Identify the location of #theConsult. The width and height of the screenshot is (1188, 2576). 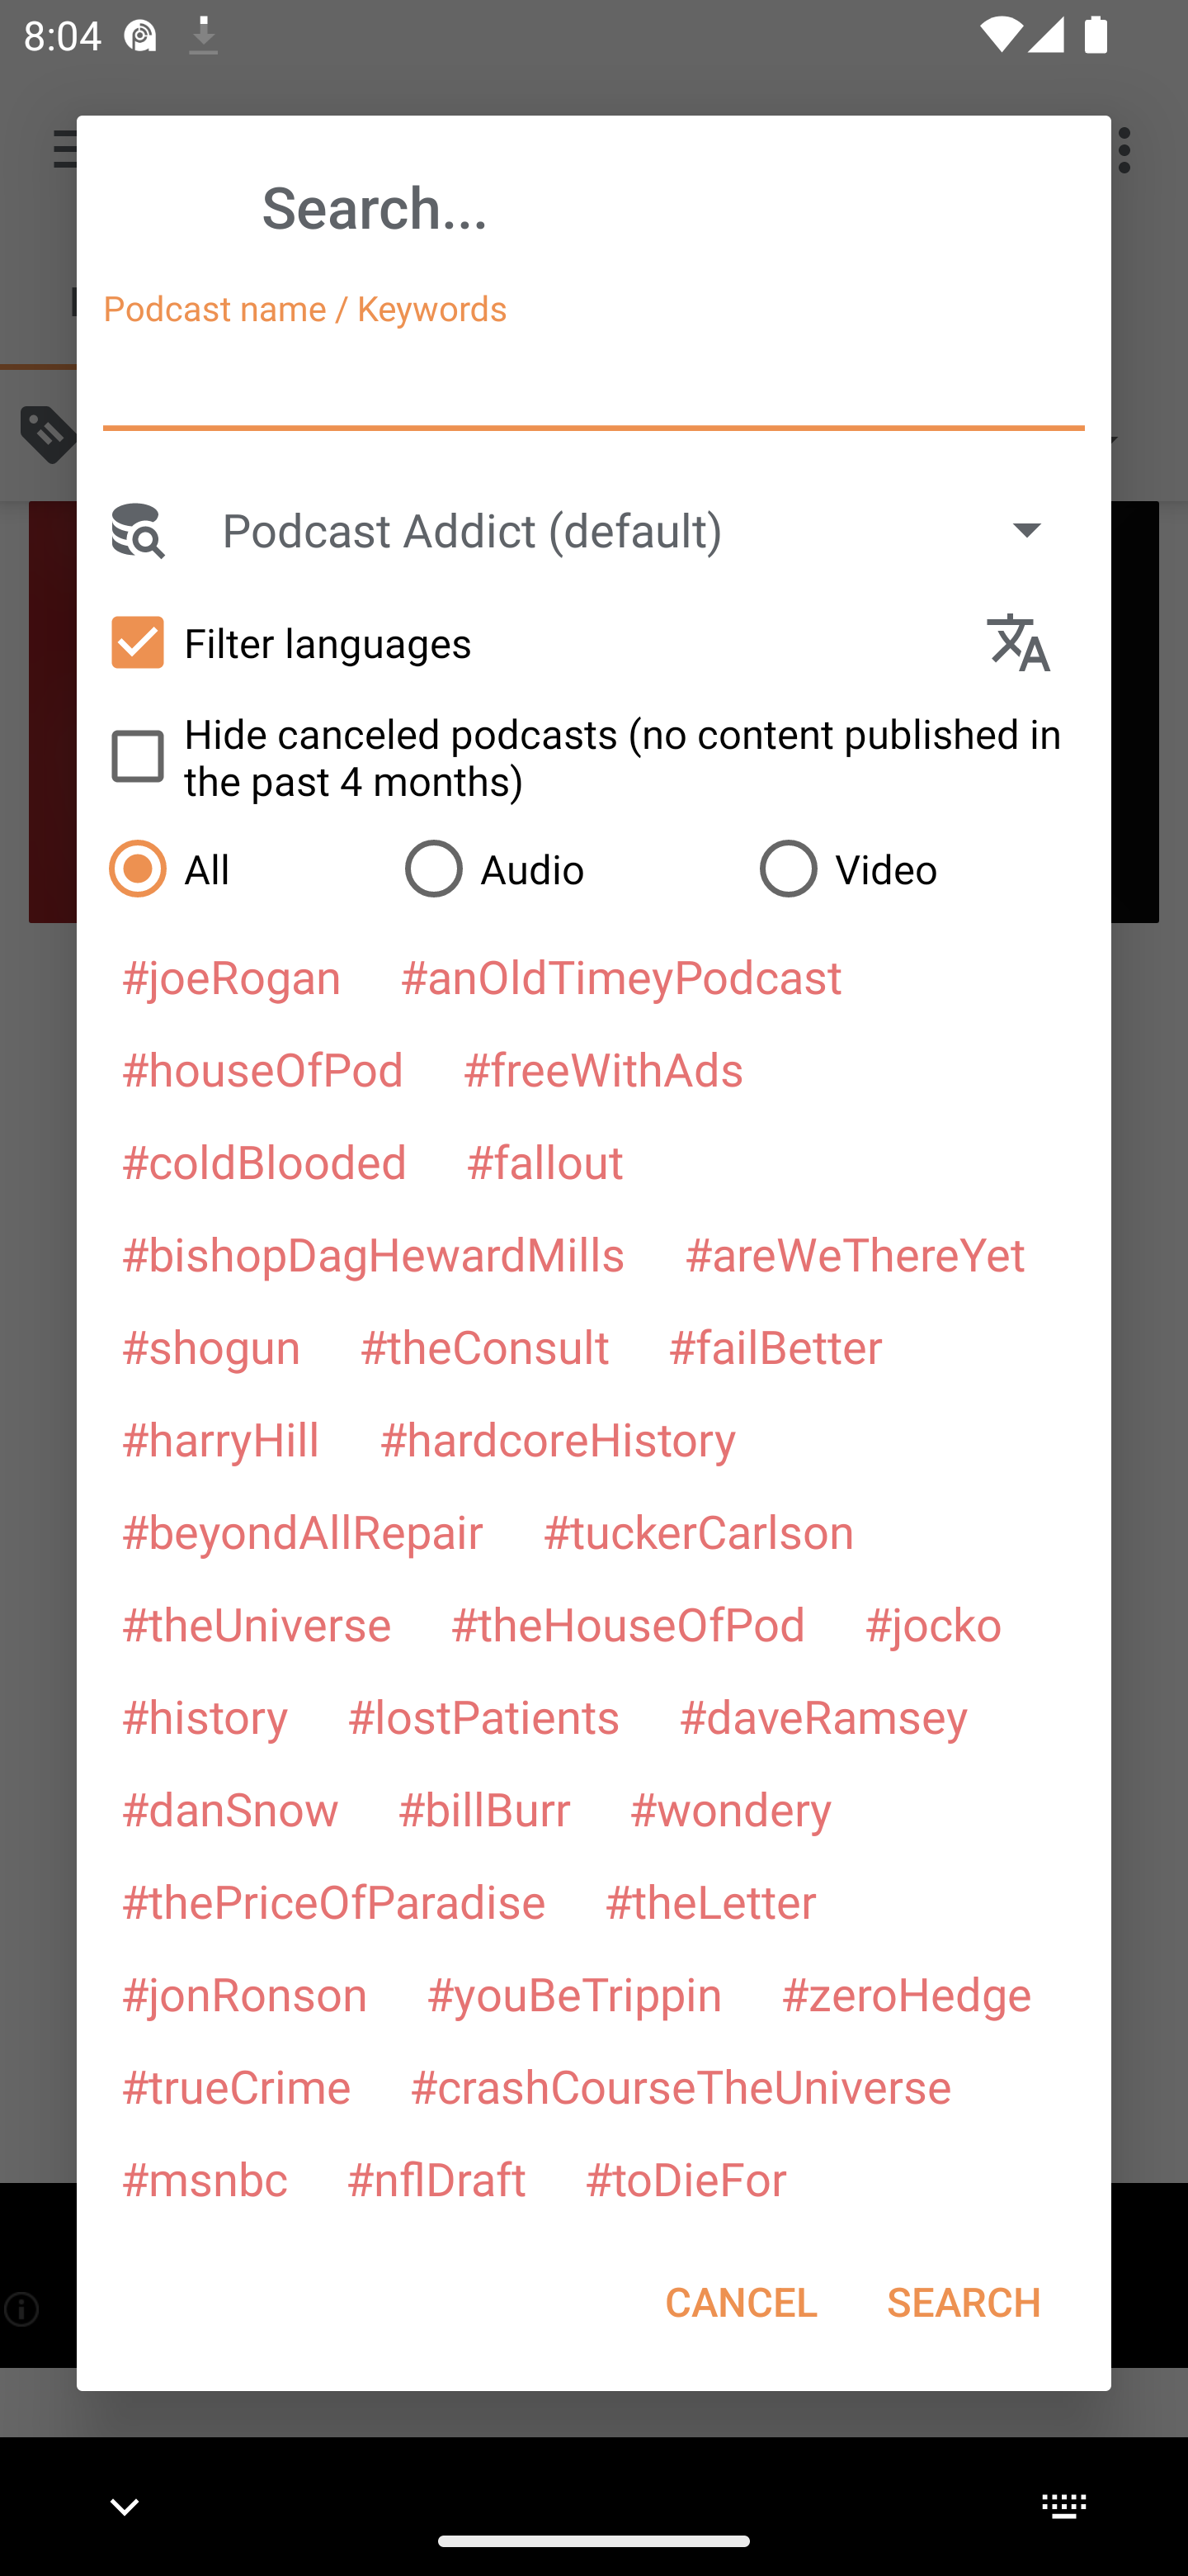
(483, 1346).